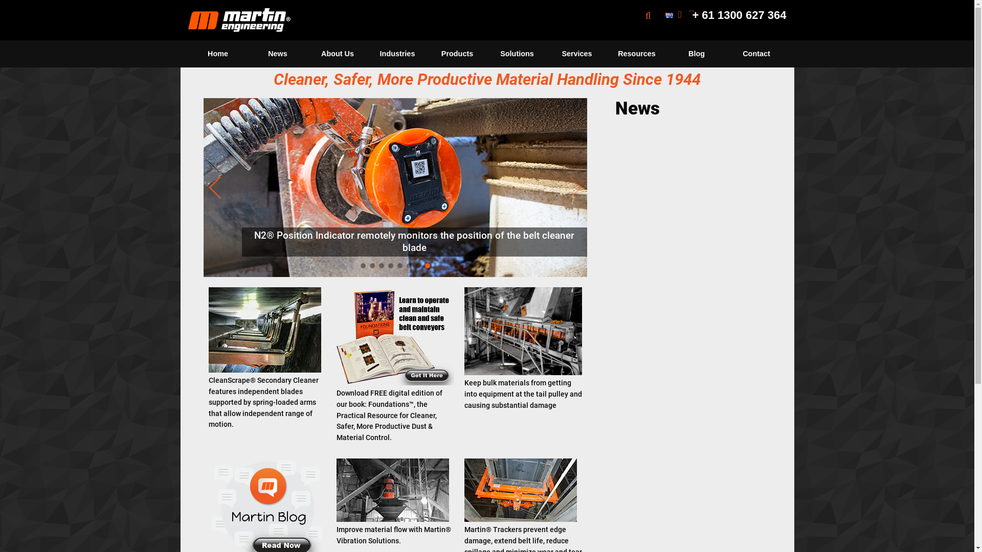  I want to click on Contact, so click(756, 54).